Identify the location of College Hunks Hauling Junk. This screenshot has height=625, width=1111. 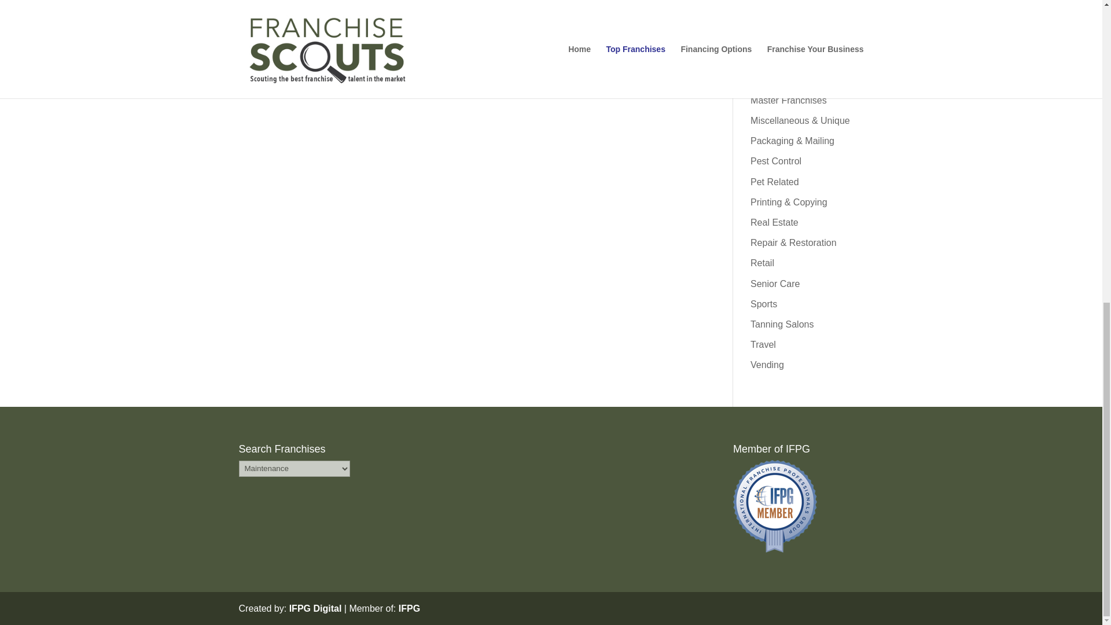
(417, 47).